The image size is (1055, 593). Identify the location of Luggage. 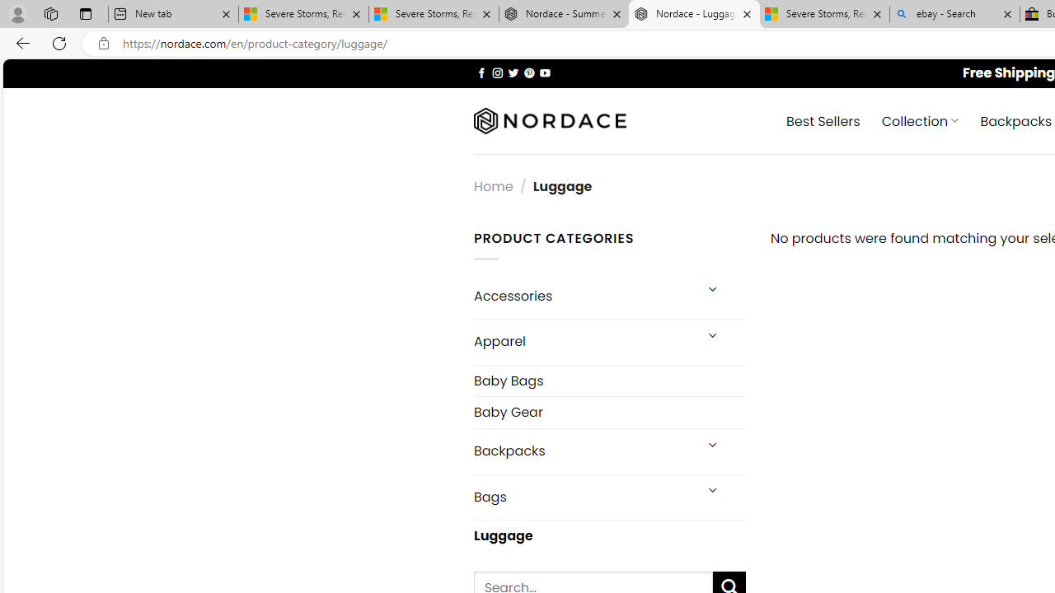
(609, 536).